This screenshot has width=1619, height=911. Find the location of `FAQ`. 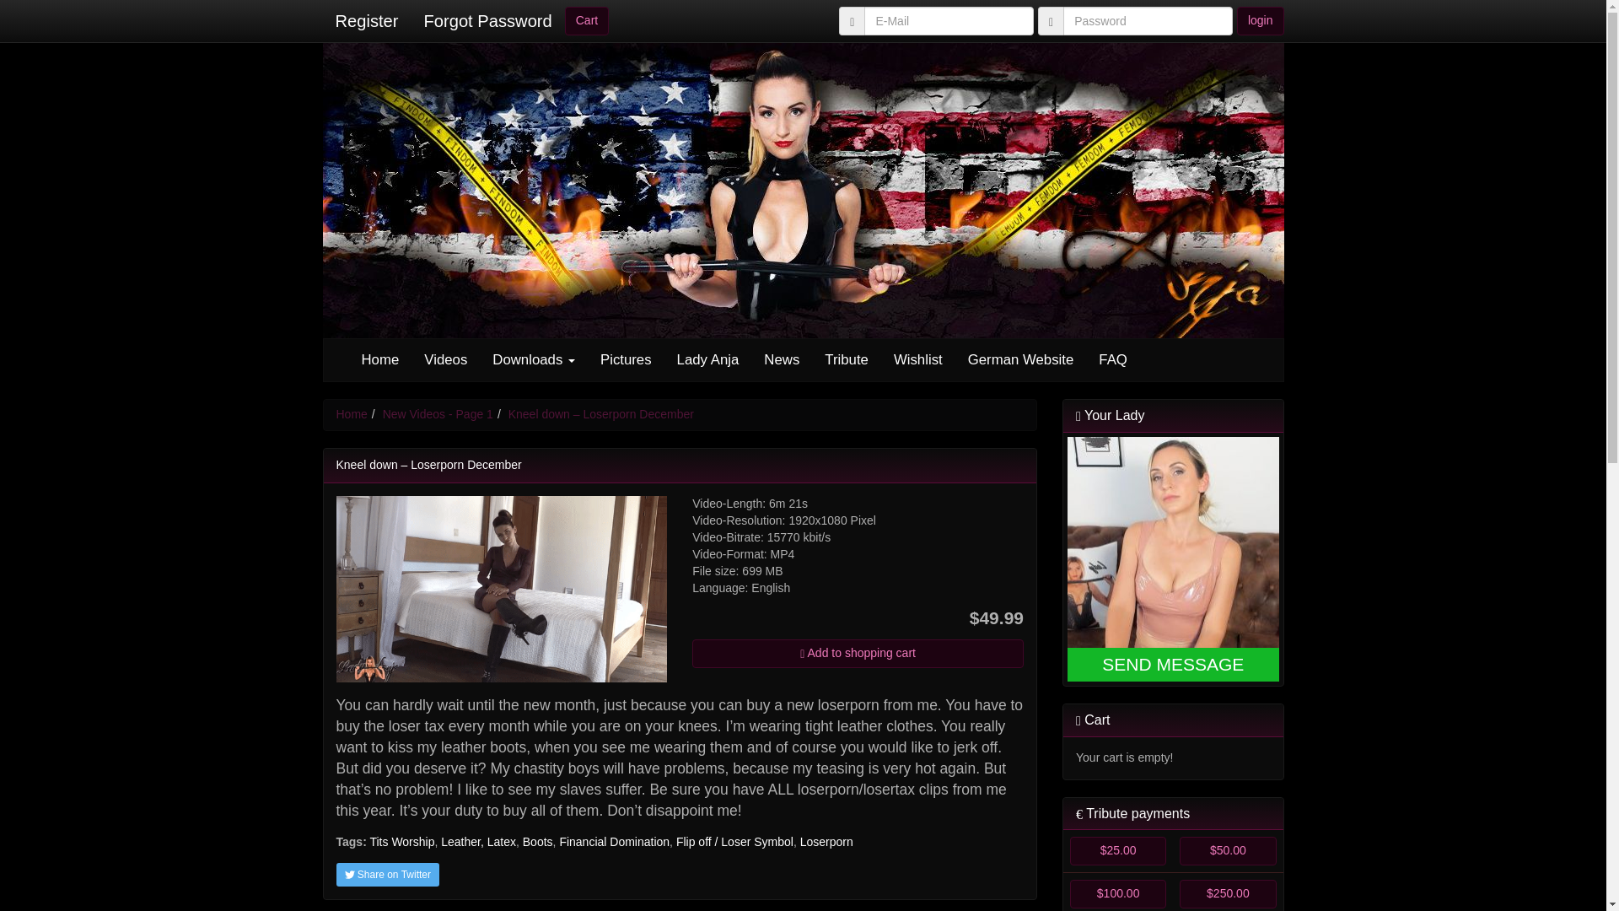

FAQ is located at coordinates (1113, 359).